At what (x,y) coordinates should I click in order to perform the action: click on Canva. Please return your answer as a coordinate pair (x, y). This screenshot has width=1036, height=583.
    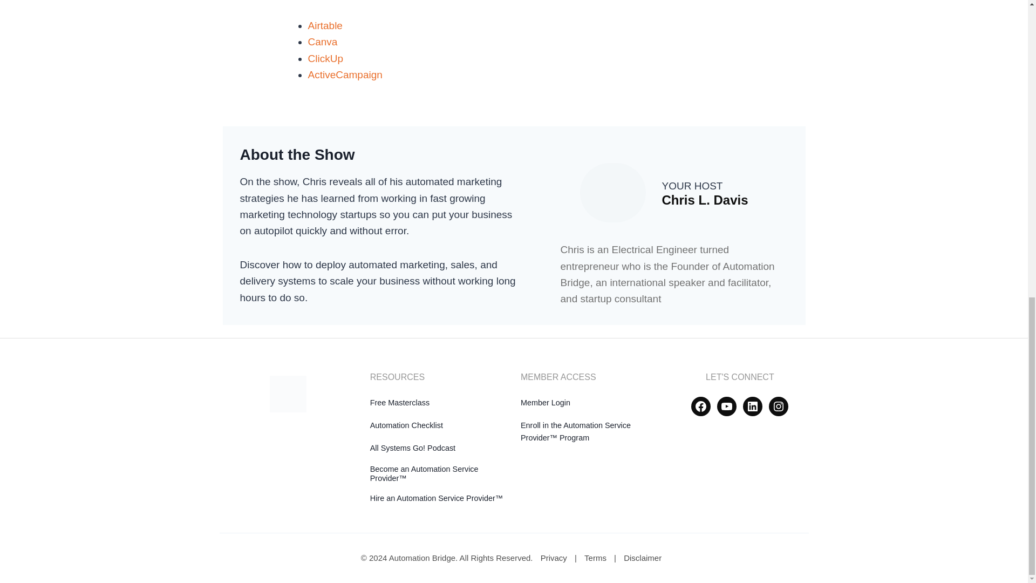
    Looking at the image, I should click on (323, 41).